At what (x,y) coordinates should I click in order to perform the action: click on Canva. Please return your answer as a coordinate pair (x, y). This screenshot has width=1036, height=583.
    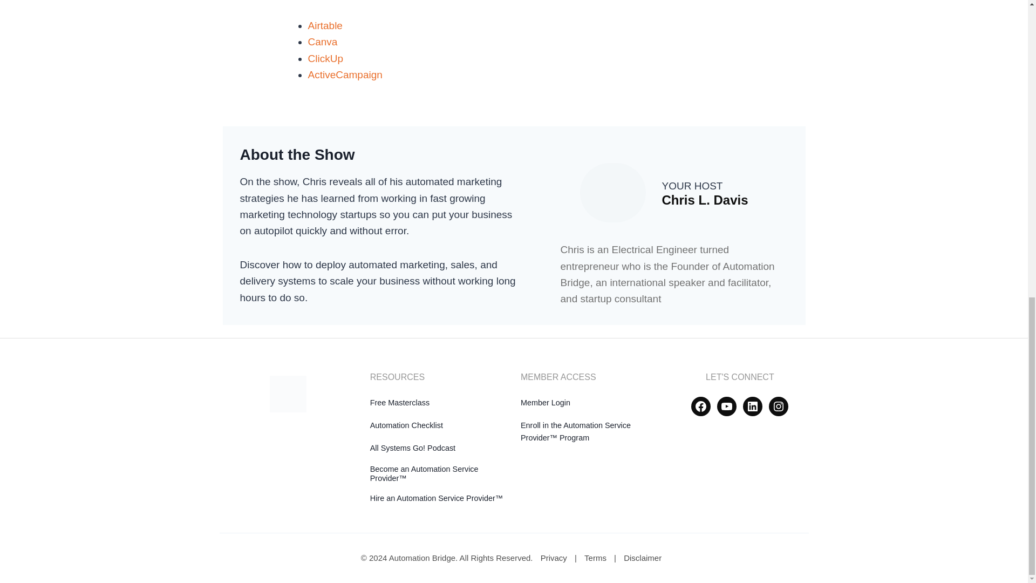
    Looking at the image, I should click on (323, 41).